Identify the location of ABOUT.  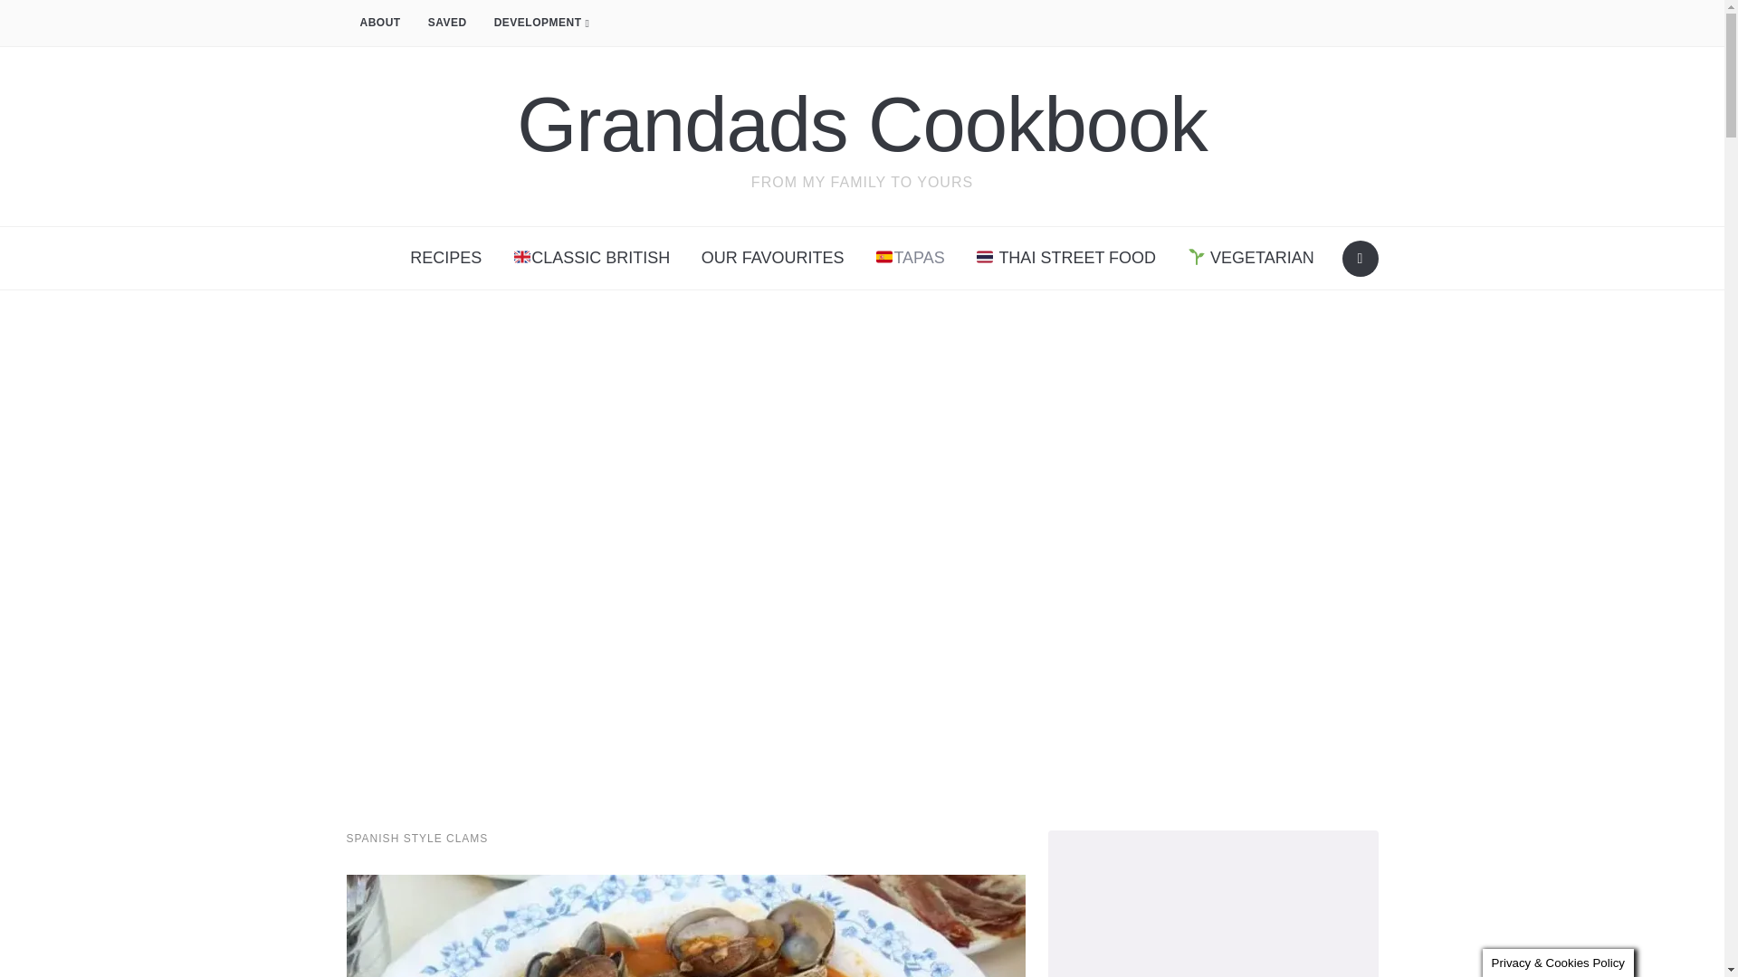
(379, 24).